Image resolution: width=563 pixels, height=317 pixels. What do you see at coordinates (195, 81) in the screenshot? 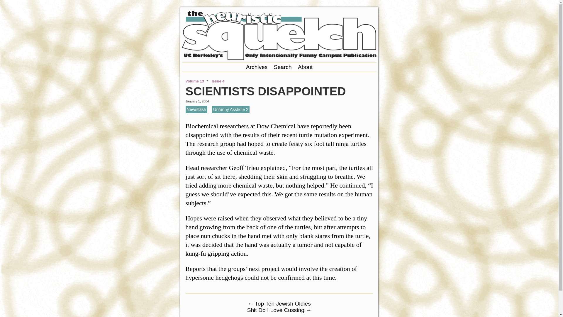
I see `Volume 13` at bounding box center [195, 81].